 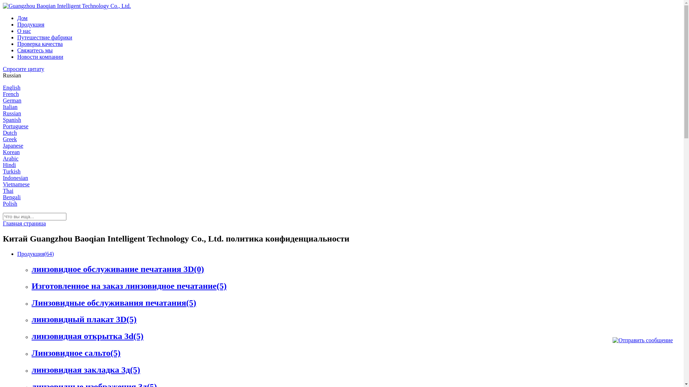 What do you see at coordinates (11, 171) in the screenshot?
I see `Turkish` at bounding box center [11, 171].